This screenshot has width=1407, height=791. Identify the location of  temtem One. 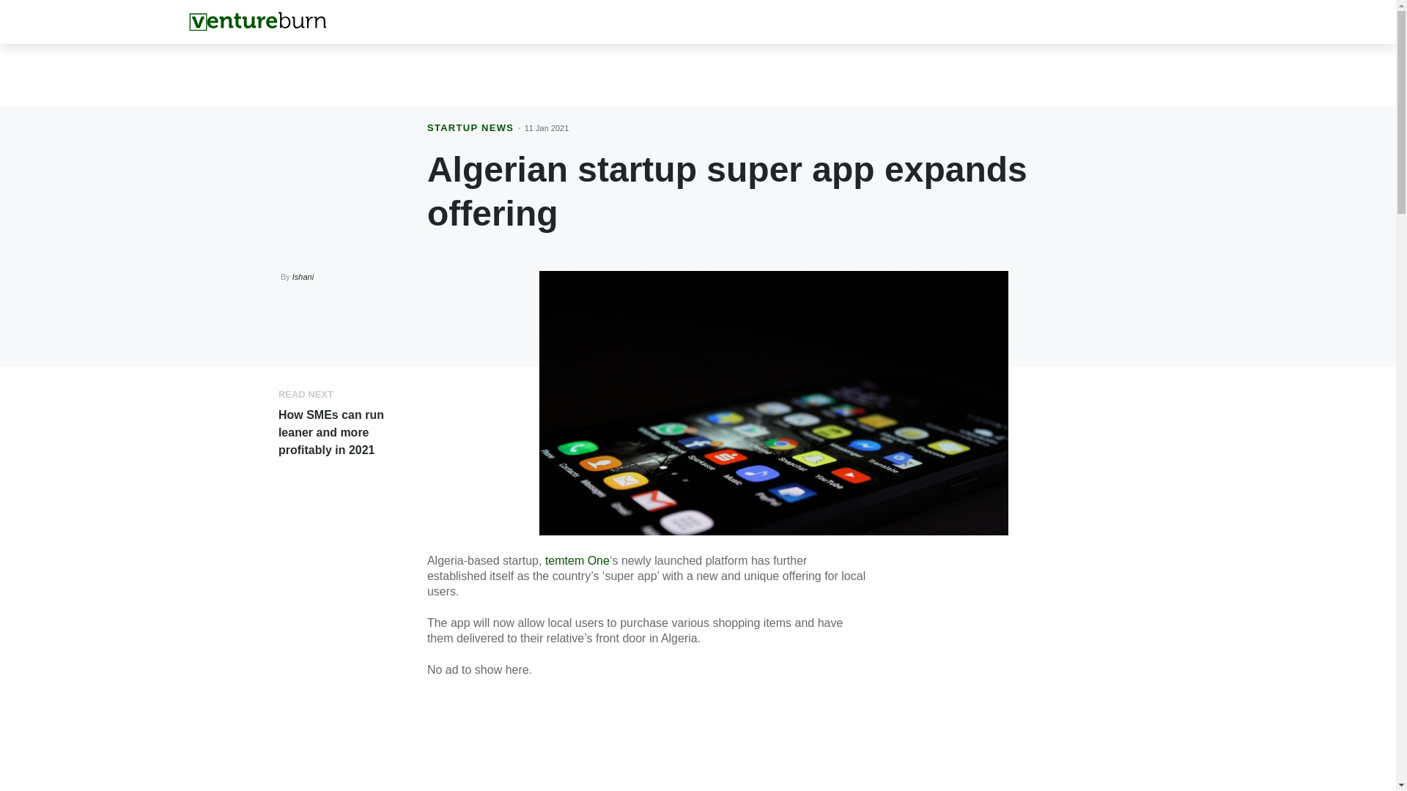
(575, 561).